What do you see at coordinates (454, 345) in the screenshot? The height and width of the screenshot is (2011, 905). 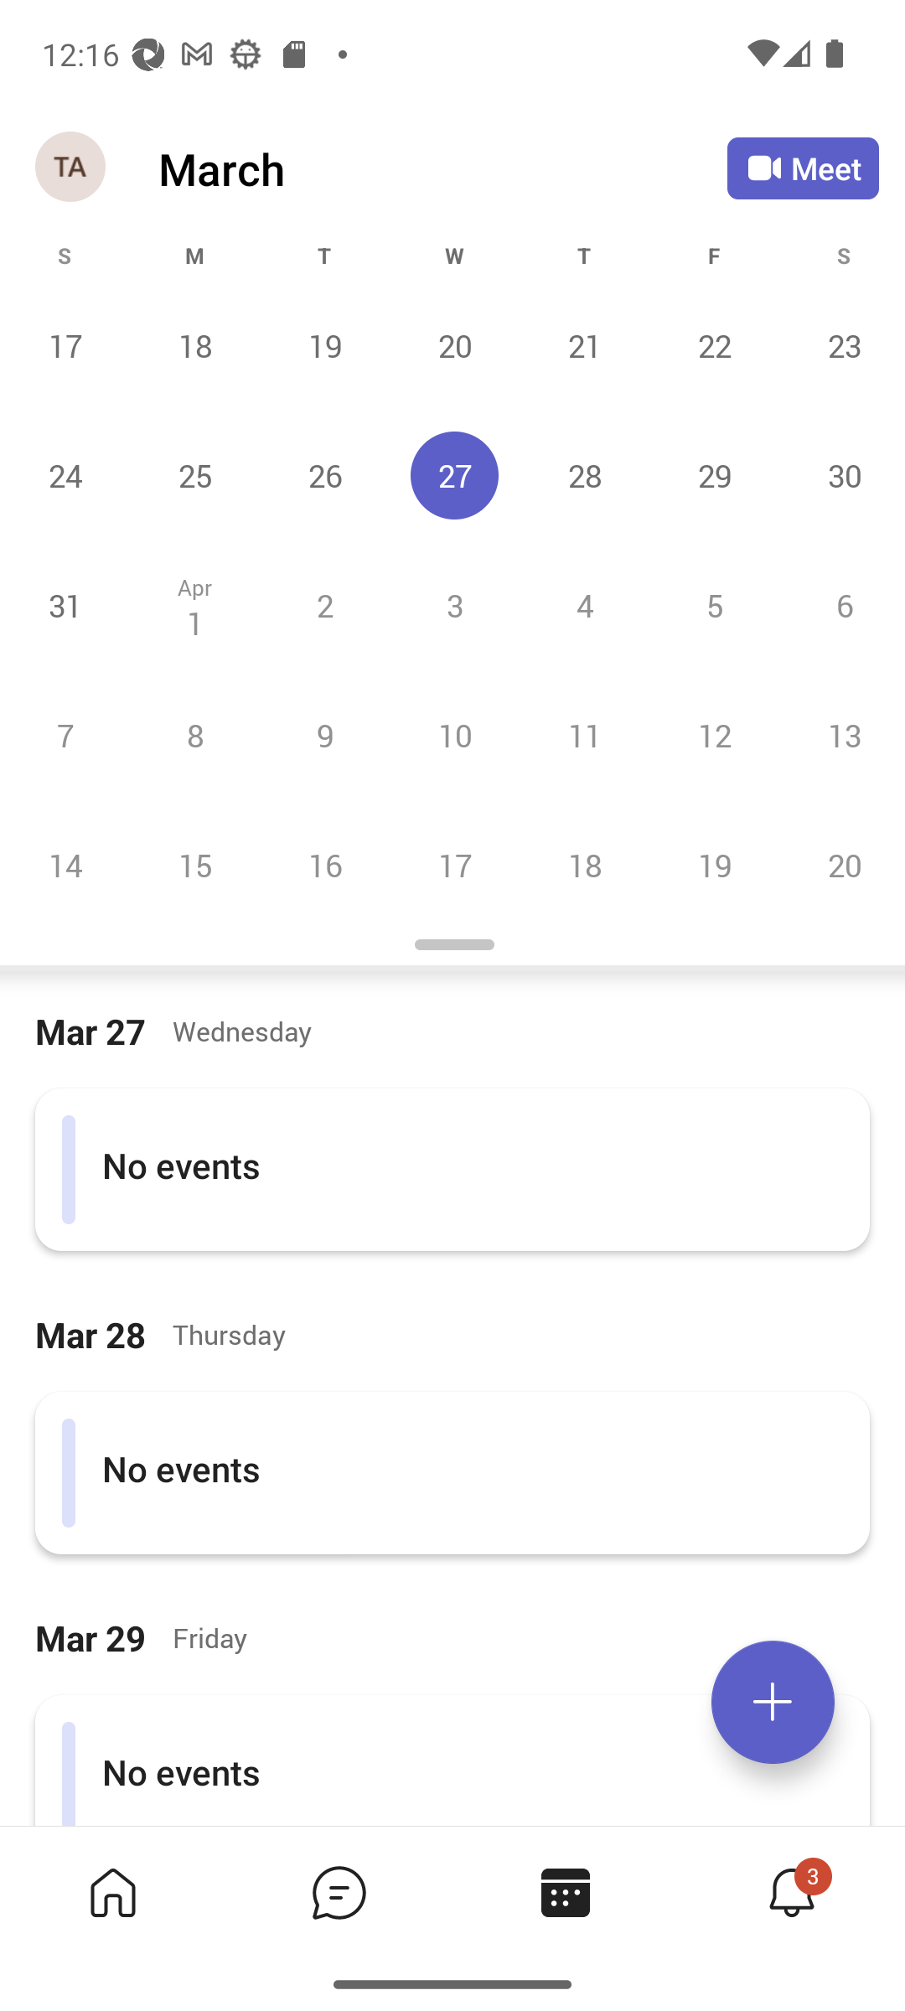 I see `Wednesday, March 20 20` at bounding box center [454, 345].